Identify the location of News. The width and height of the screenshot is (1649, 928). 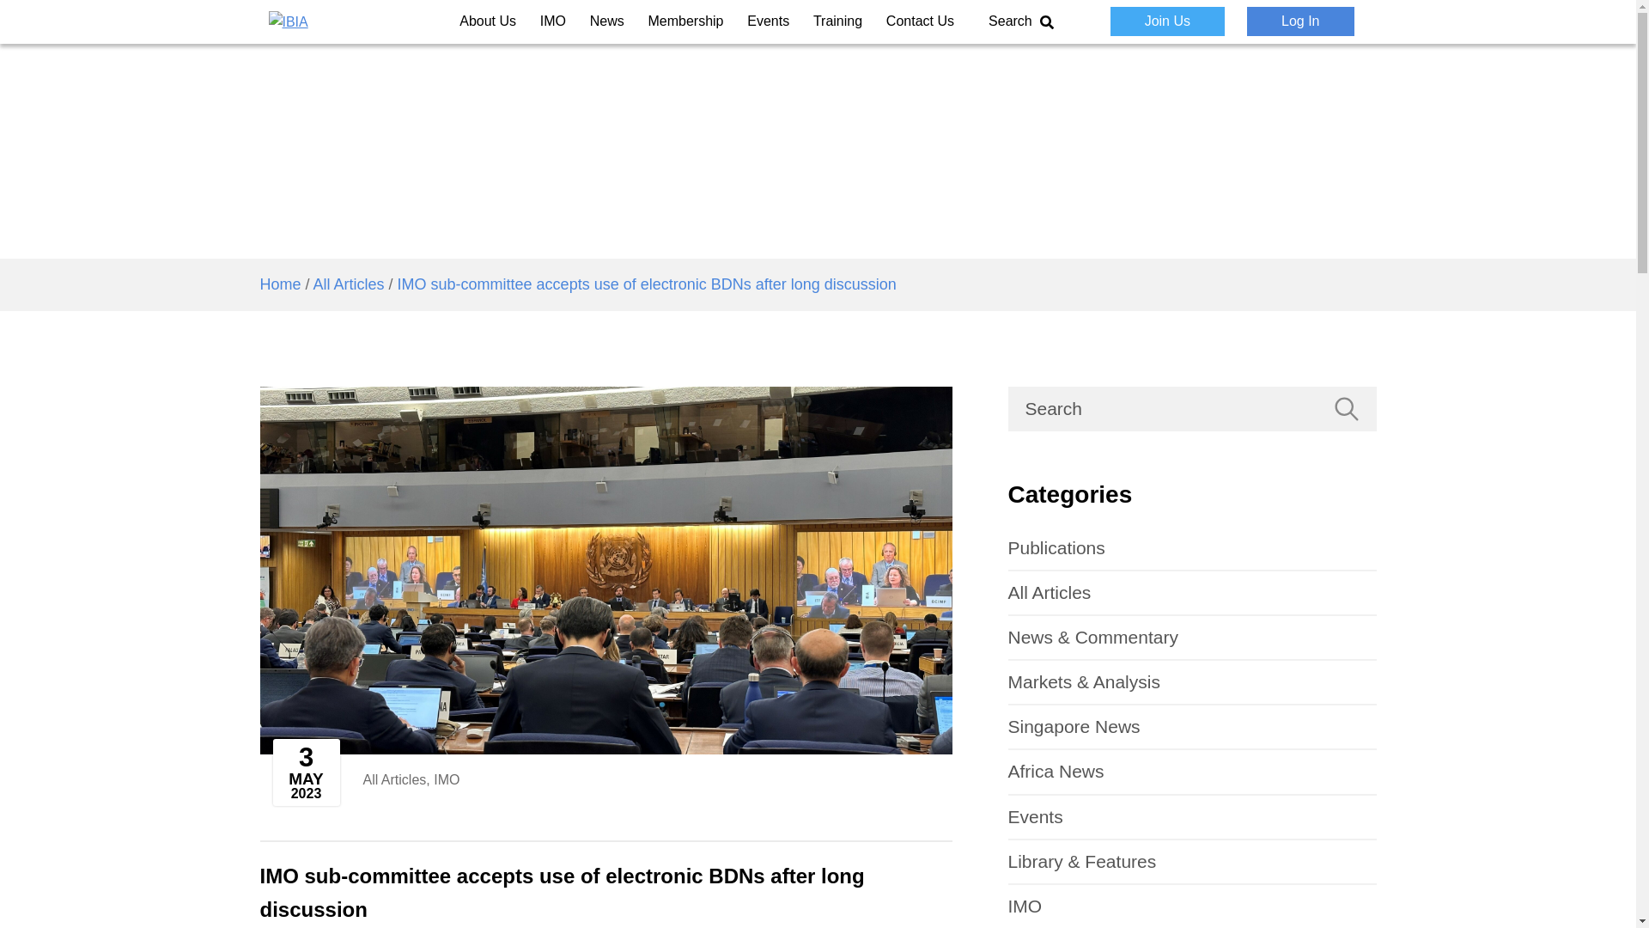
(607, 21).